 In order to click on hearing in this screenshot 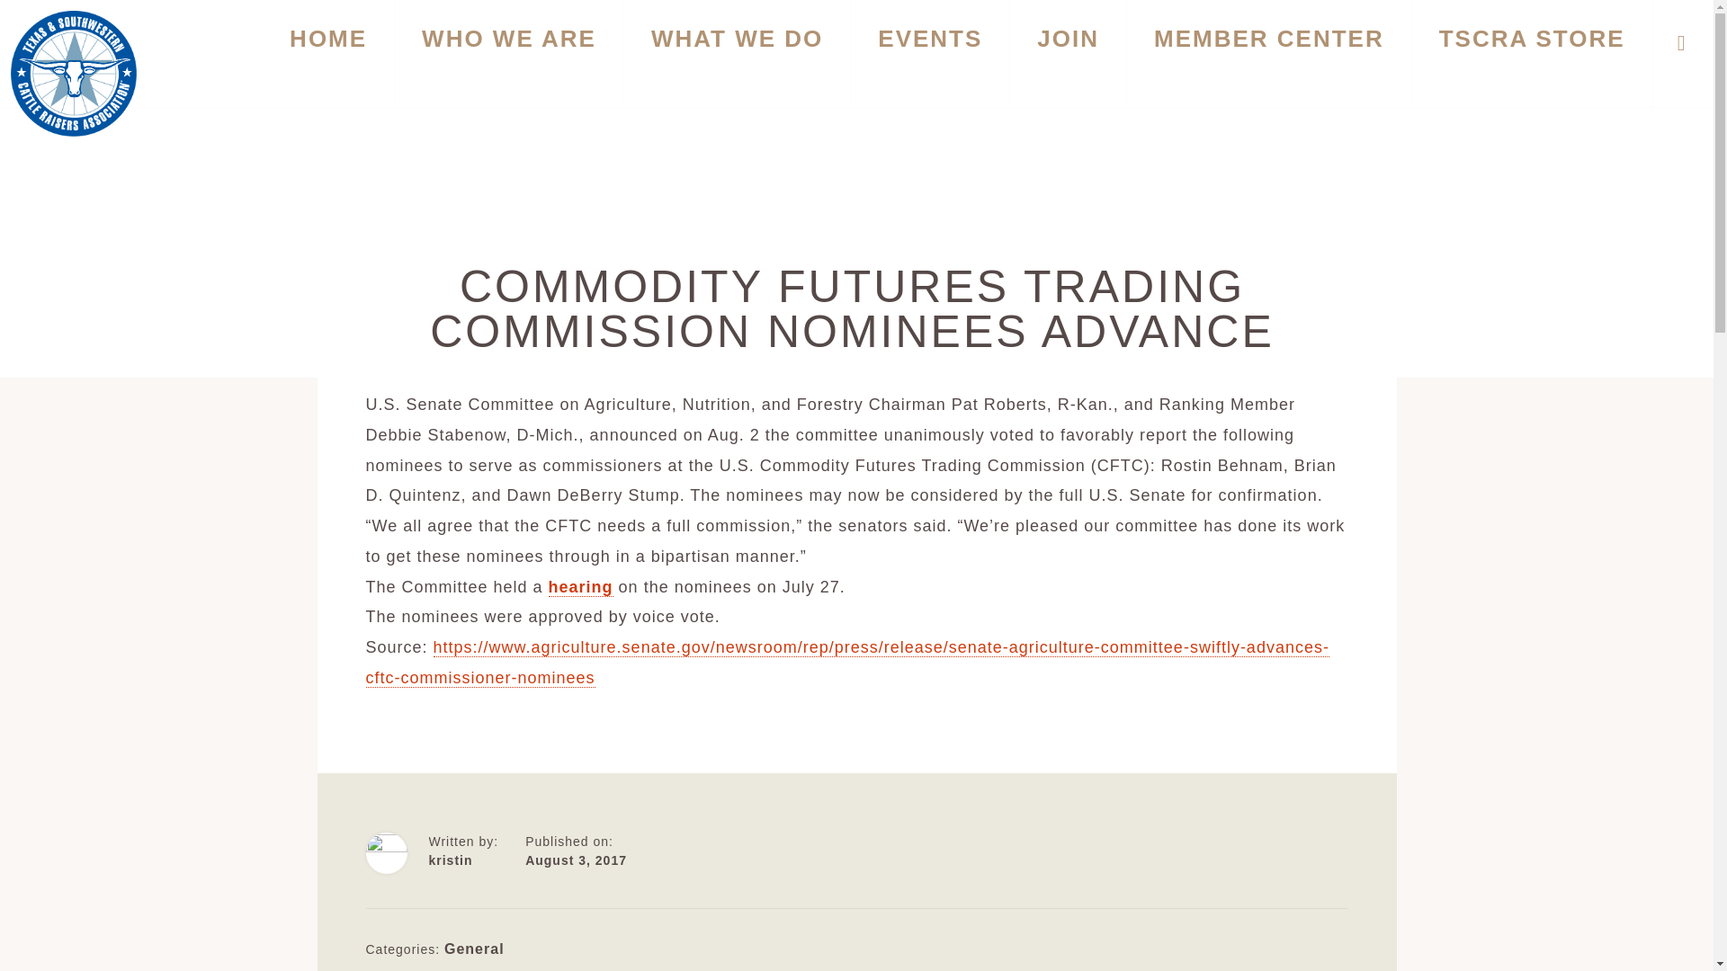, I will do `click(581, 586)`.